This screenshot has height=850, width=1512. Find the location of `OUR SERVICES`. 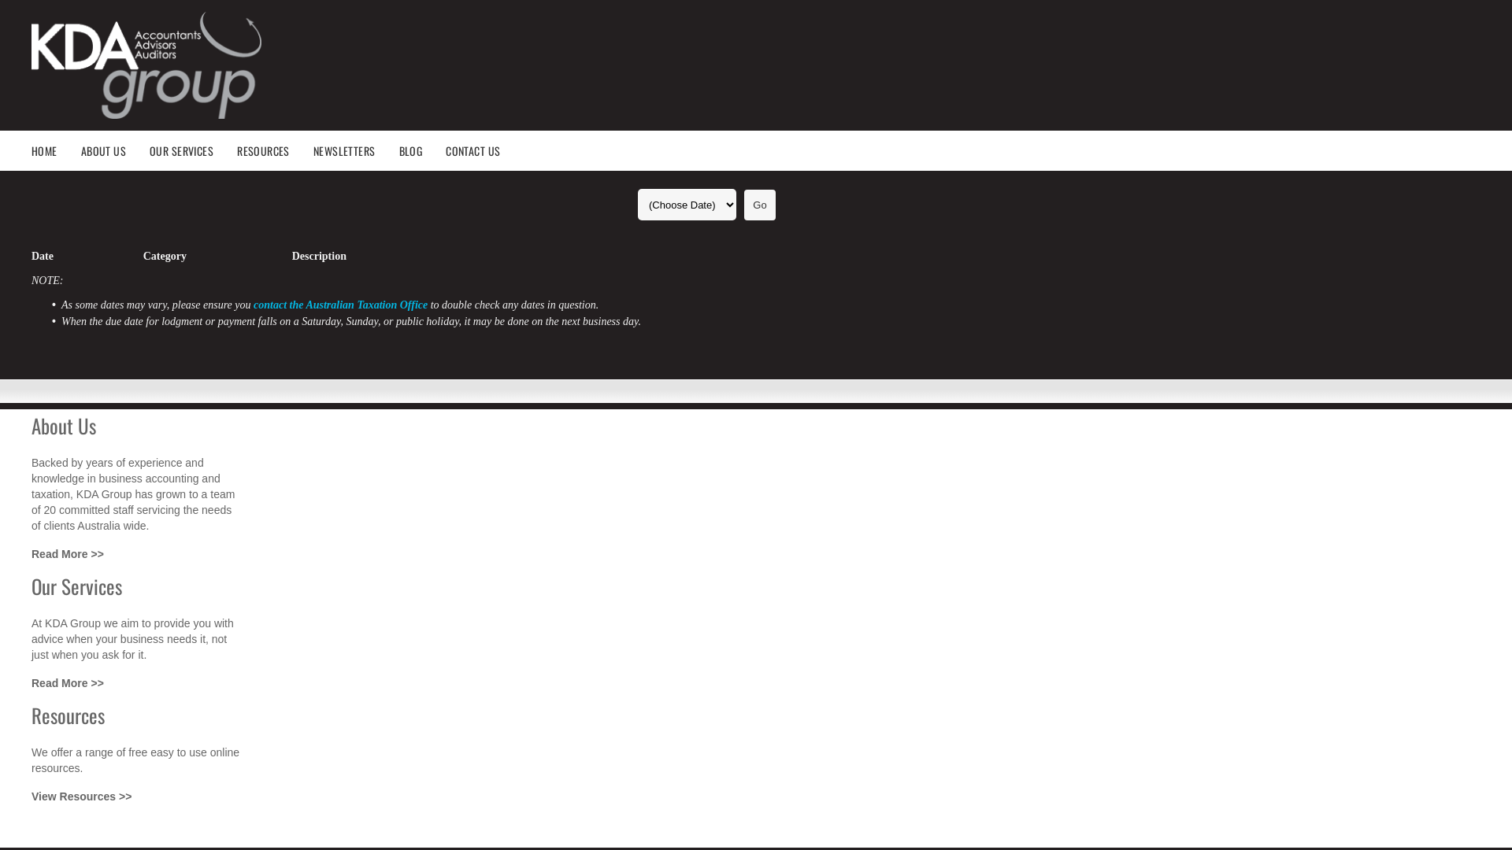

OUR SERVICES is located at coordinates (194, 151).